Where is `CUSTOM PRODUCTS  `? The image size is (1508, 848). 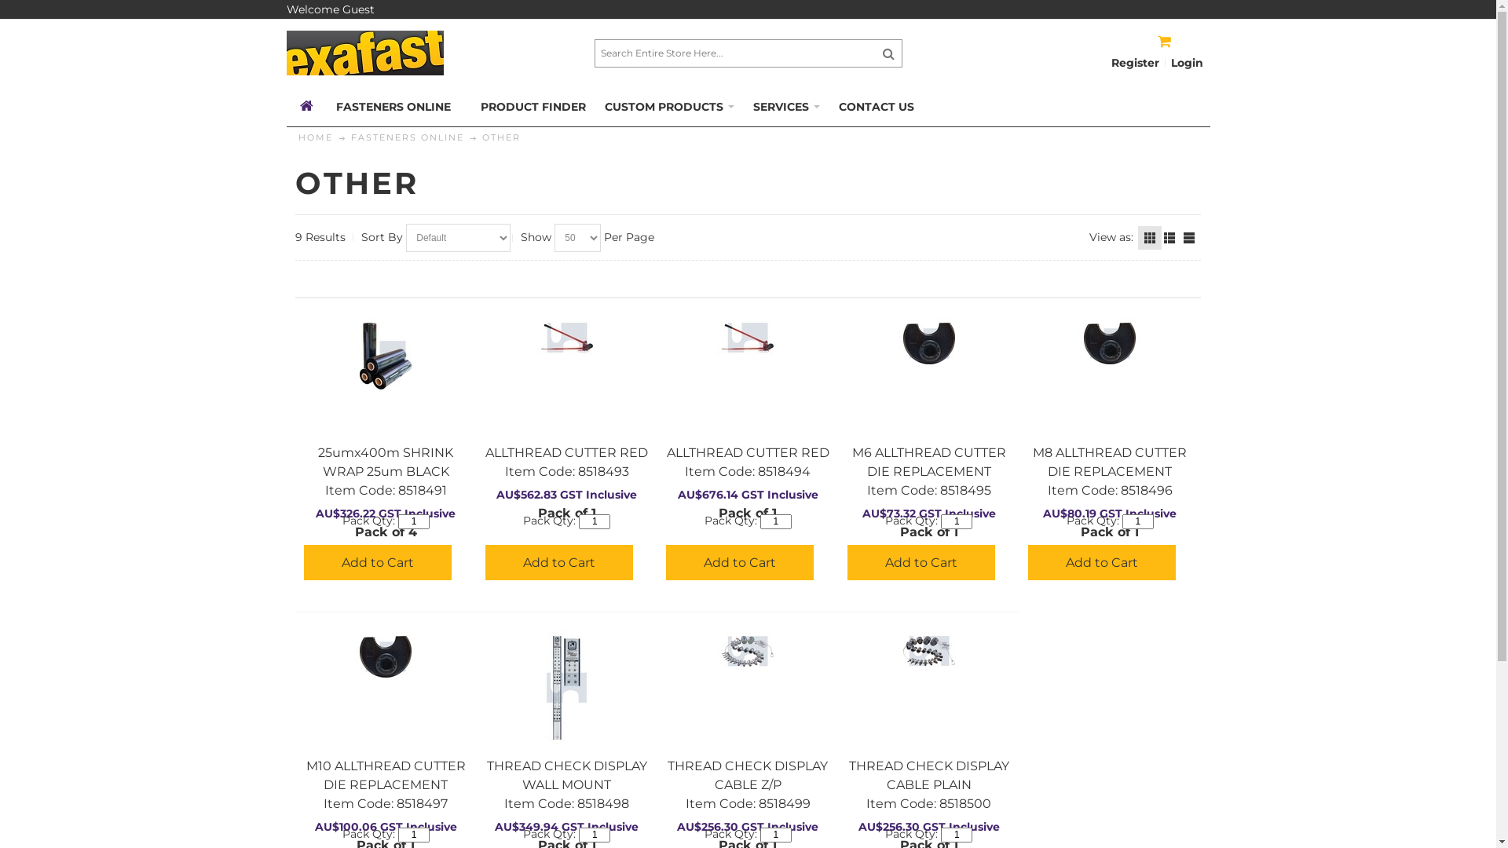
CUSTOM PRODUCTS   is located at coordinates (669, 107).